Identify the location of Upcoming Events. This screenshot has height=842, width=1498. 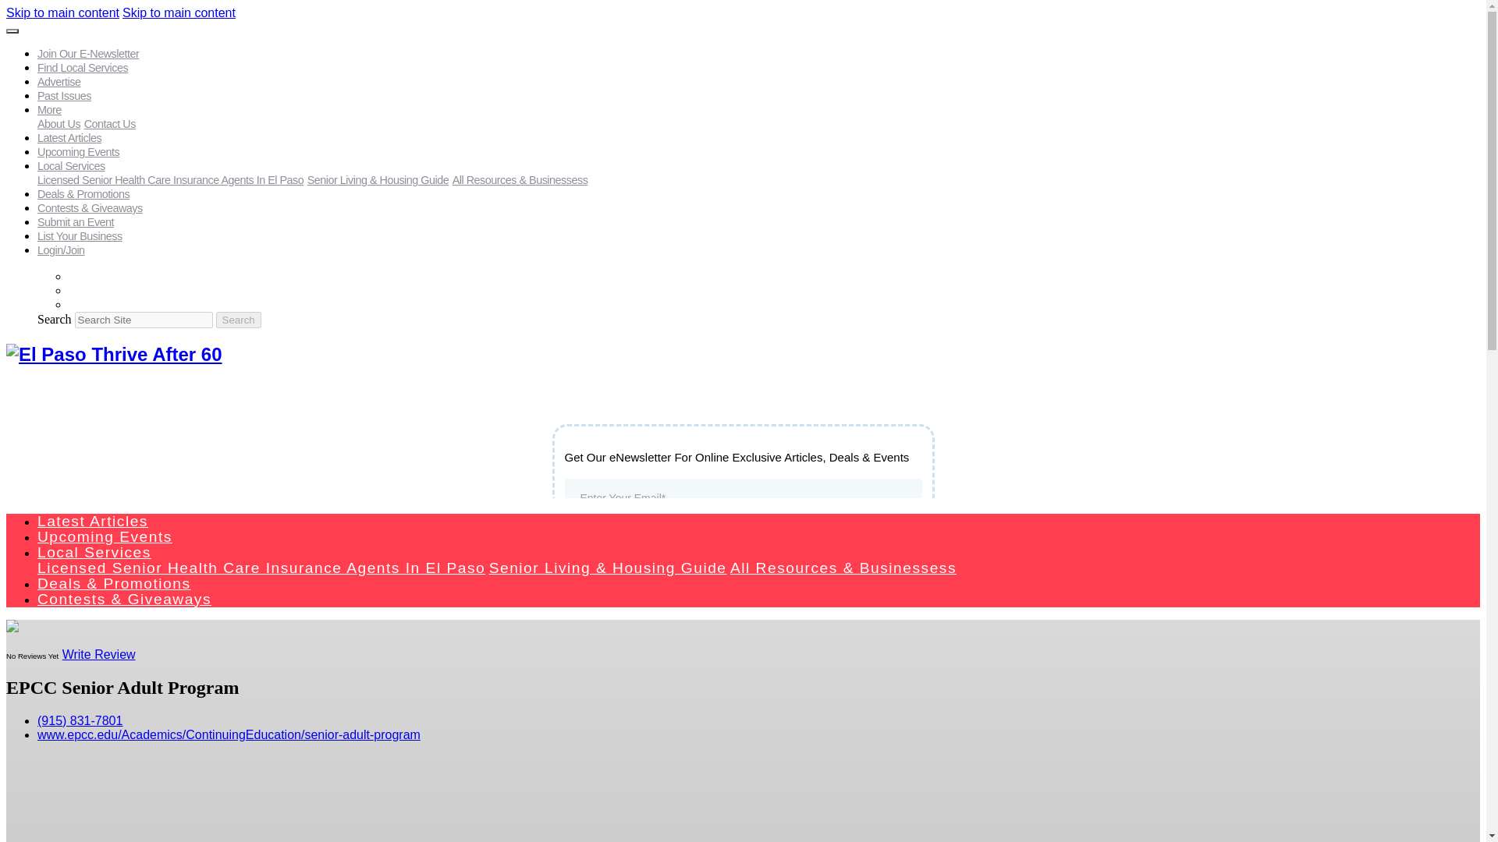
(105, 536).